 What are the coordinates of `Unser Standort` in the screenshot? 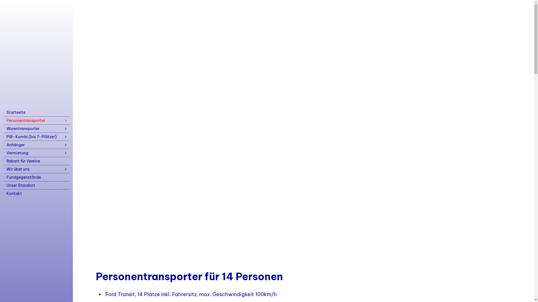 It's located at (36, 185).